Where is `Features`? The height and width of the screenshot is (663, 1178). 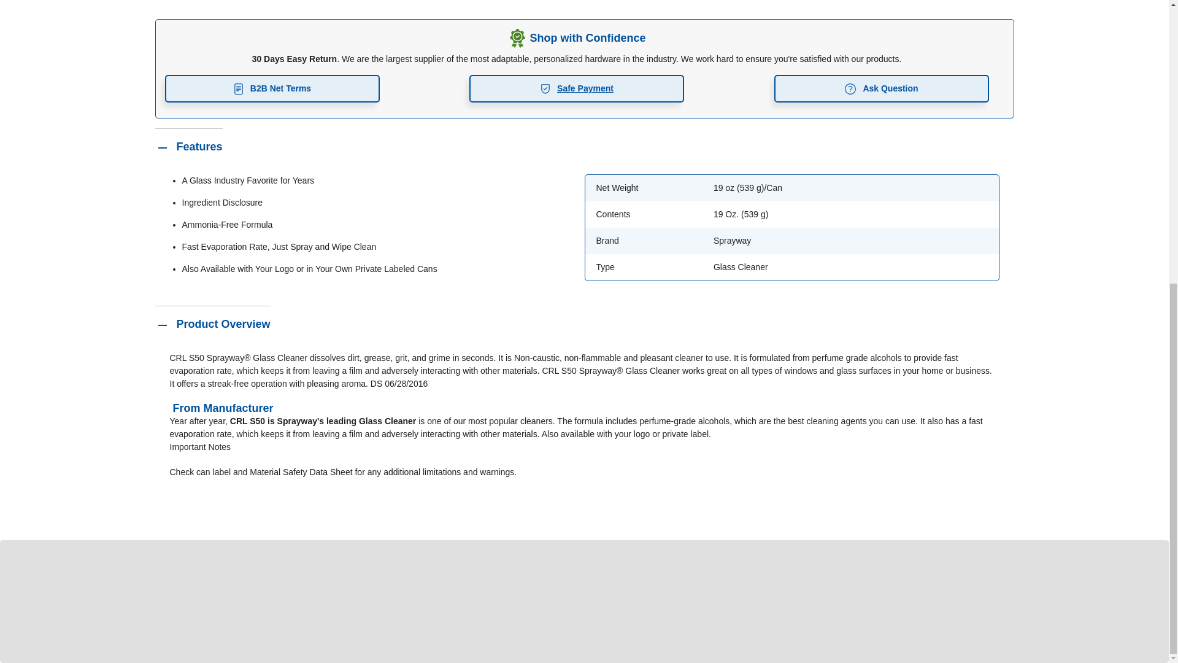 Features is located at coordinates (188, 146).